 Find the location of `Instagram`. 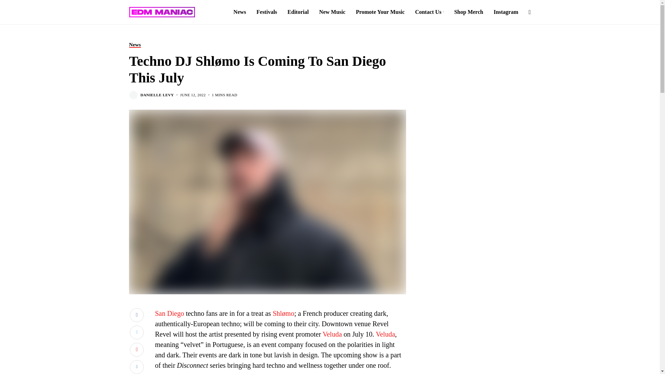

Instagram is located at coordinates (506, 12).